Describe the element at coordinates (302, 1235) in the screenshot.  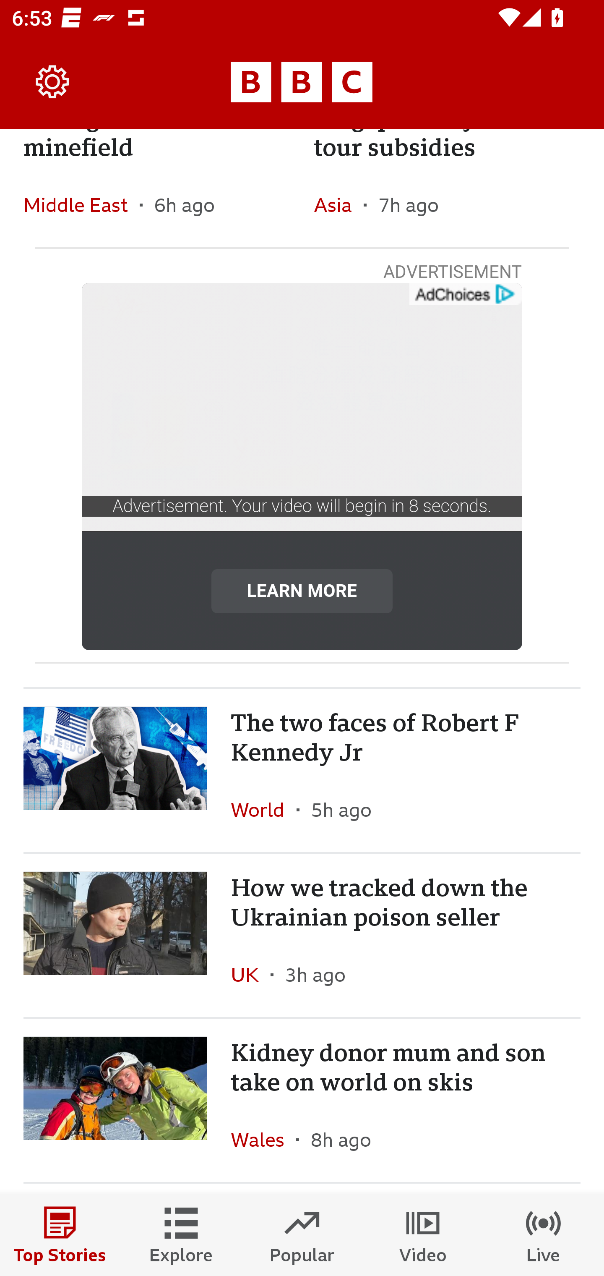
I see `Popular` at that location.